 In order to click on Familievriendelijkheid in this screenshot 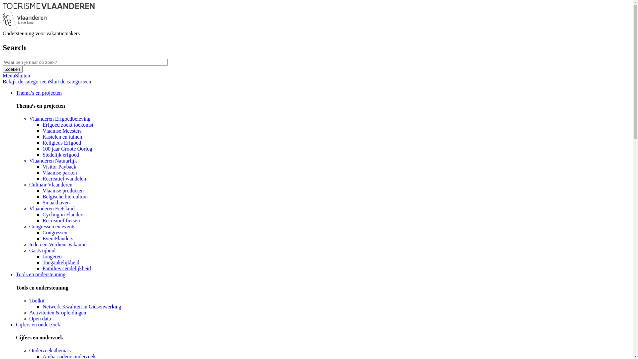, I will do `click(67, 269)`.